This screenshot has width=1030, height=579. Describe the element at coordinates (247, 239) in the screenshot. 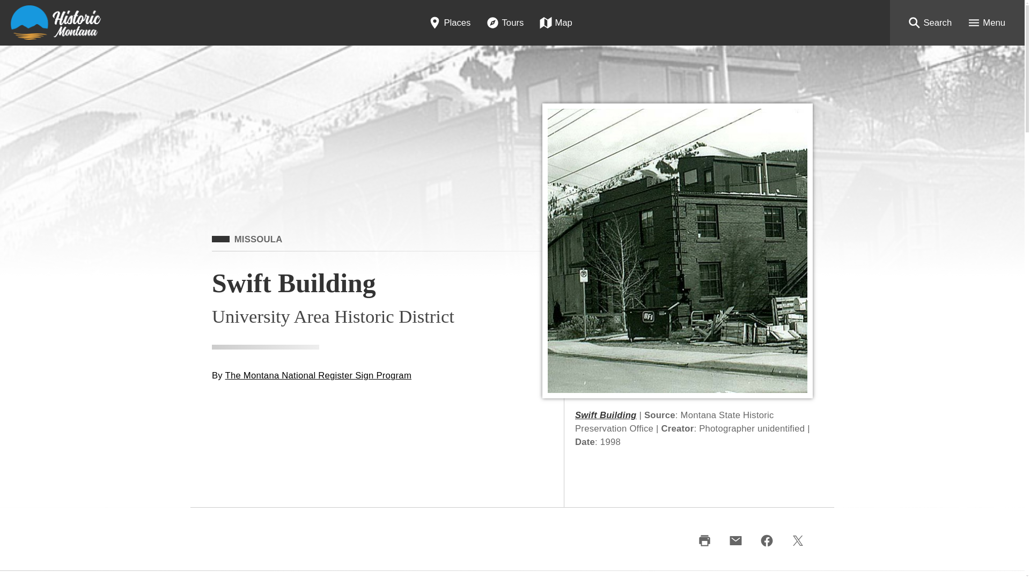

I see `Tag: Missoula` at that location.